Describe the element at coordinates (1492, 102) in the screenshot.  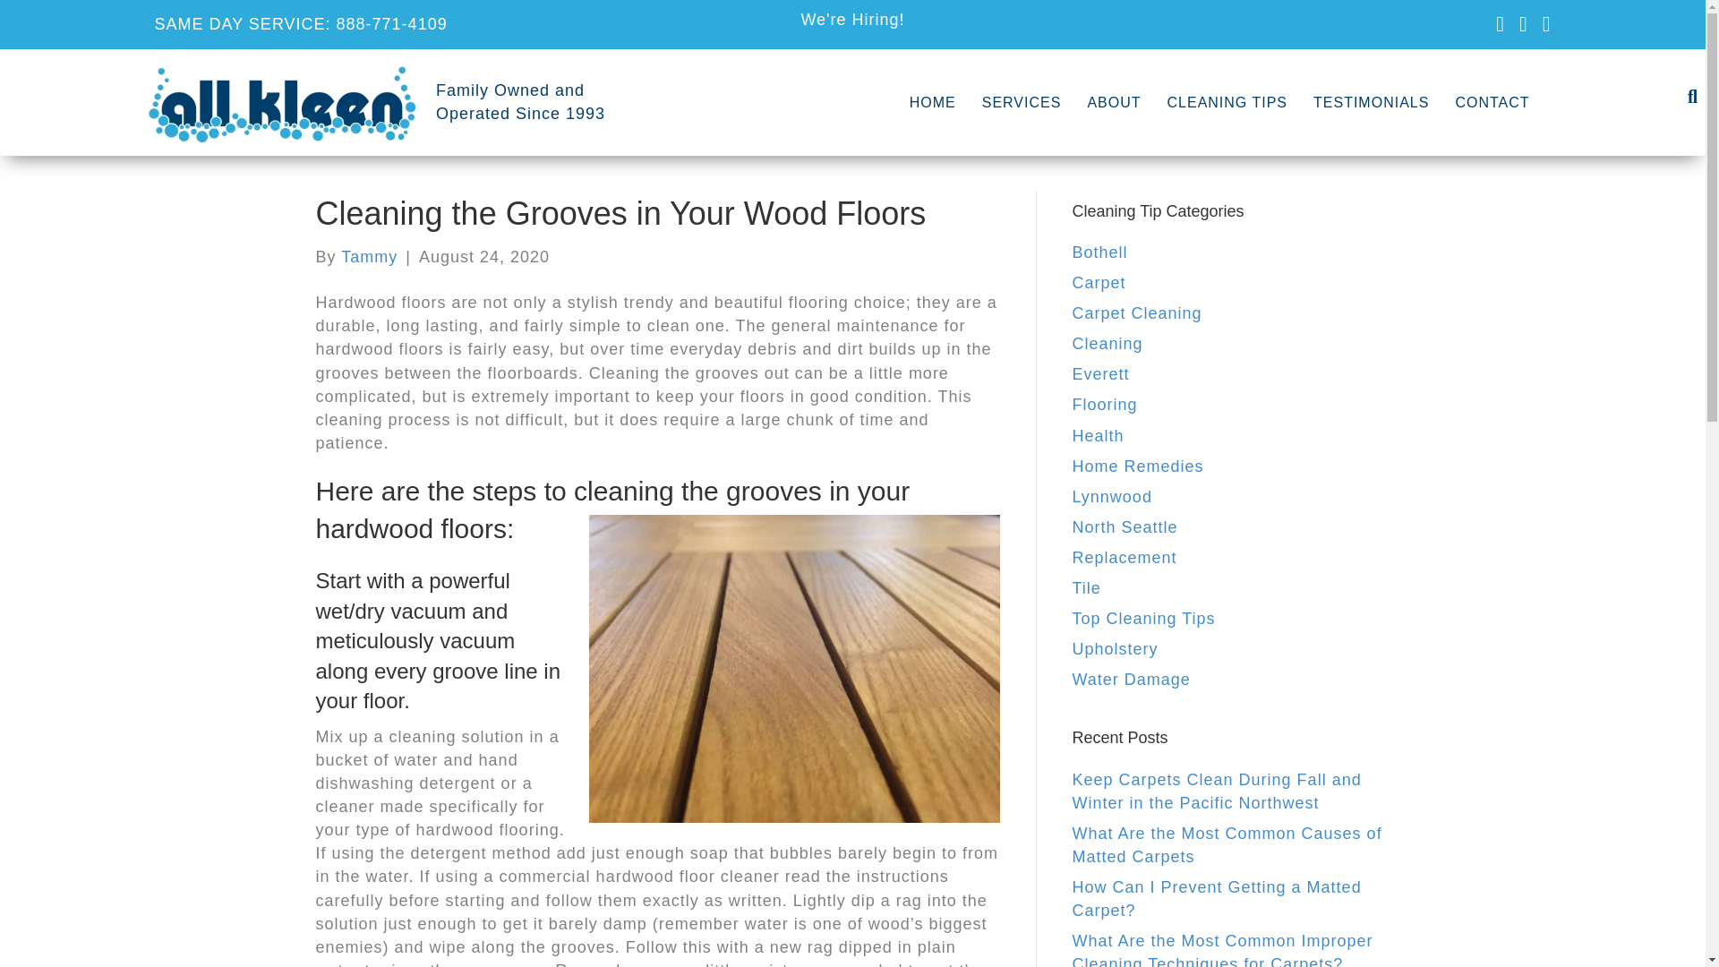
I see `Tammy` at that location.